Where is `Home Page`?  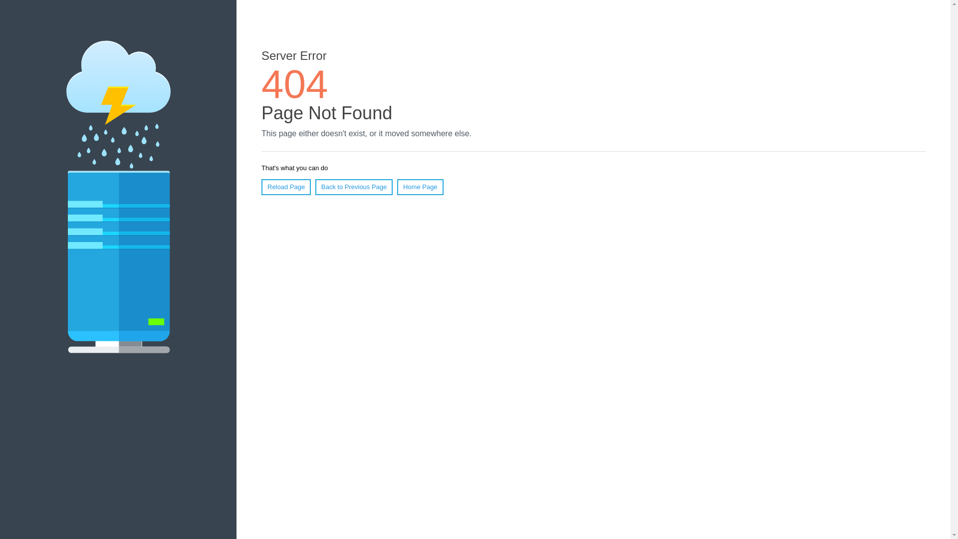
Home Page is located at coordinates (420, 187).